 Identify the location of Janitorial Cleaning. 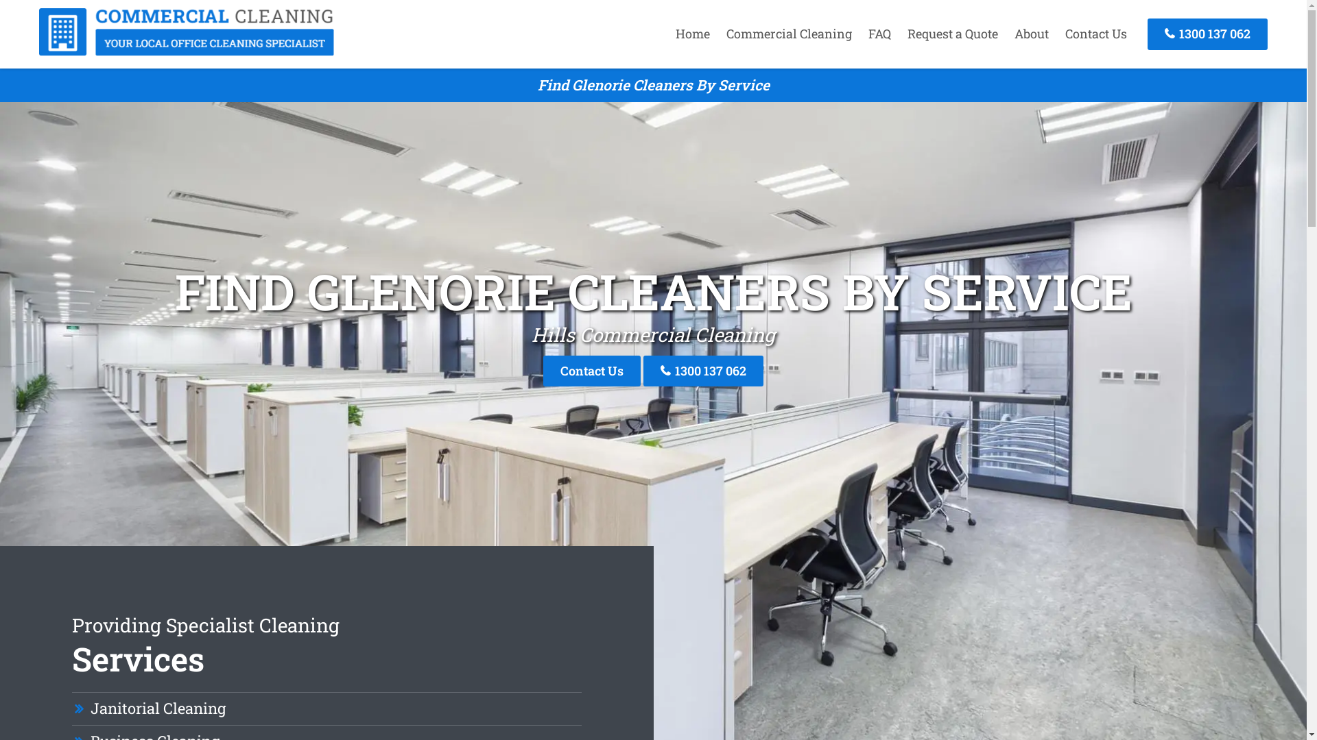
(158, 708).